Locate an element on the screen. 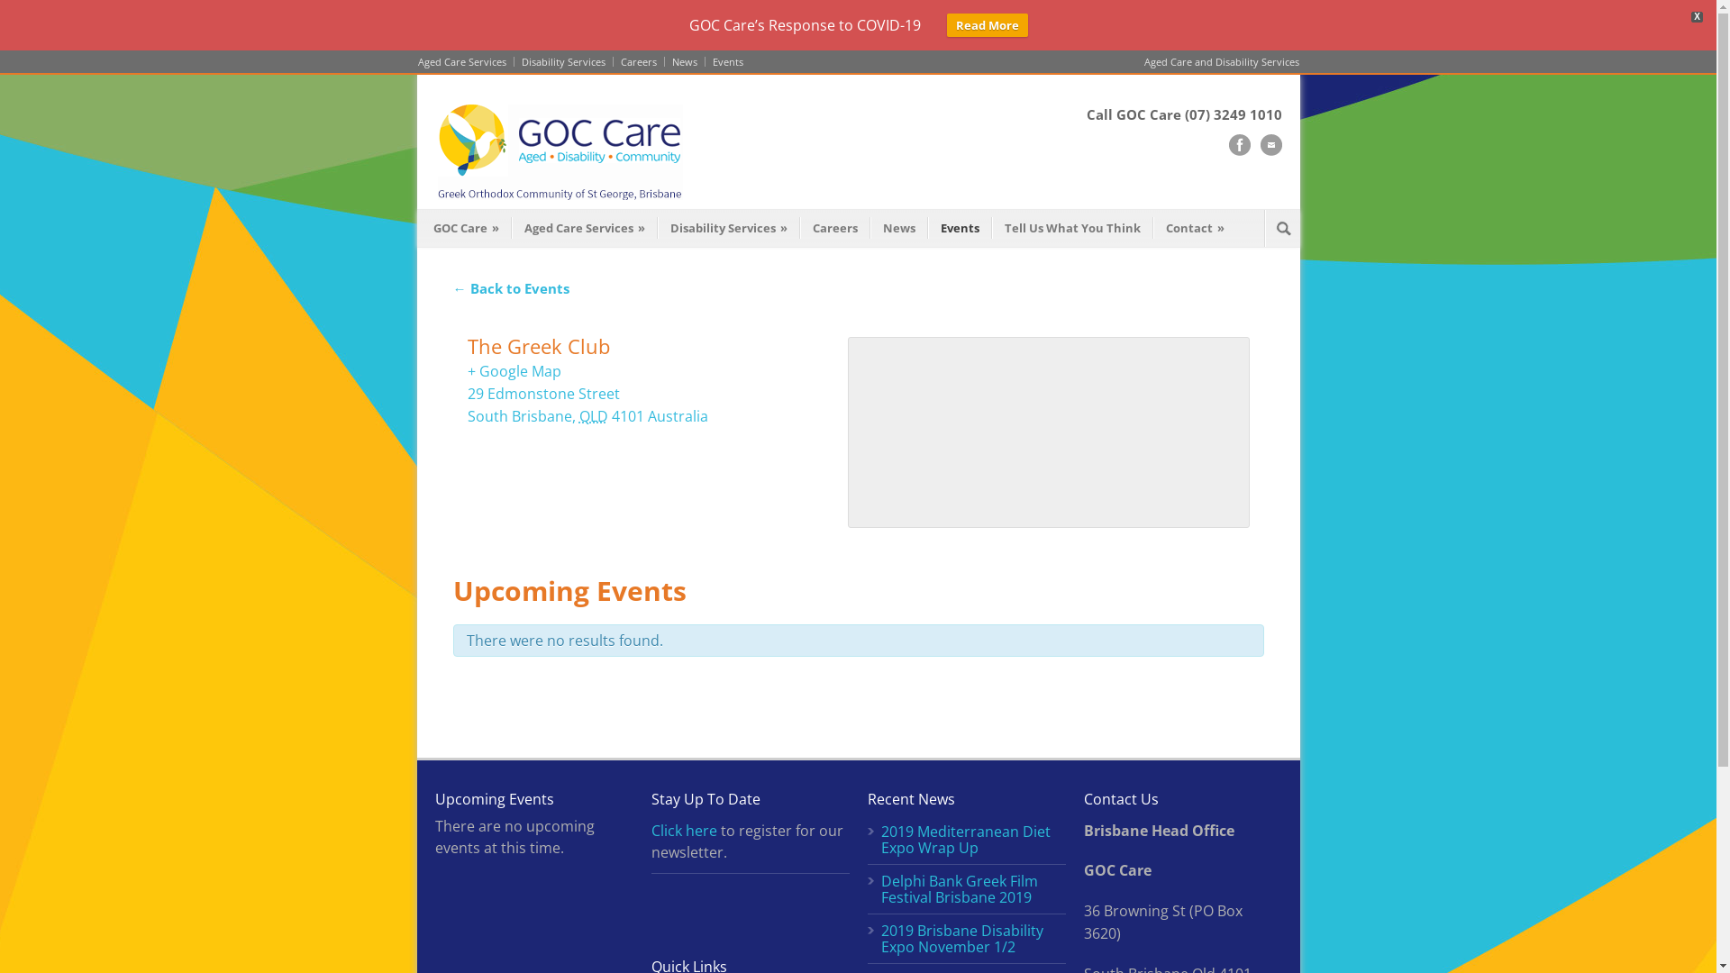 This screenshot has width=1730, height=973. Delphi Bank Greek Film Festival Brisbane 2019 is located at coordinates (960, 889).